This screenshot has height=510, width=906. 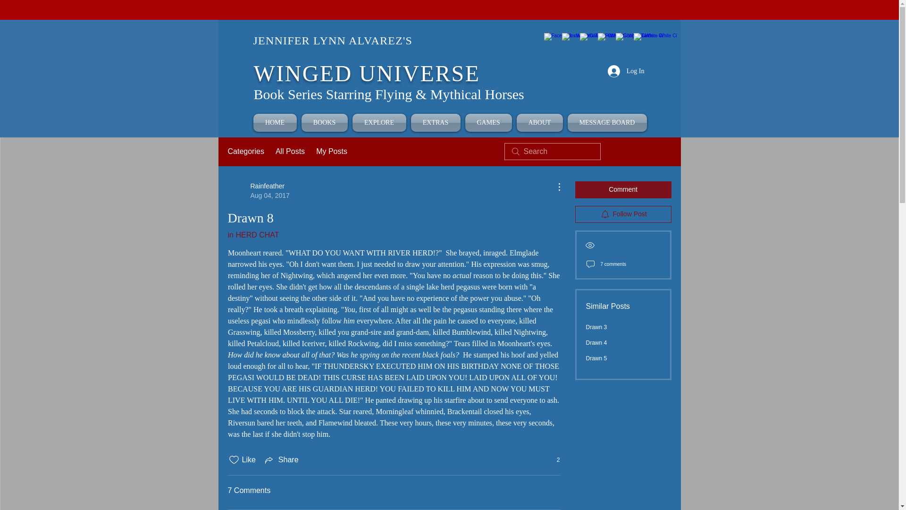 I want to click on MESSAGE BOARD, so click(x=606, y=122).